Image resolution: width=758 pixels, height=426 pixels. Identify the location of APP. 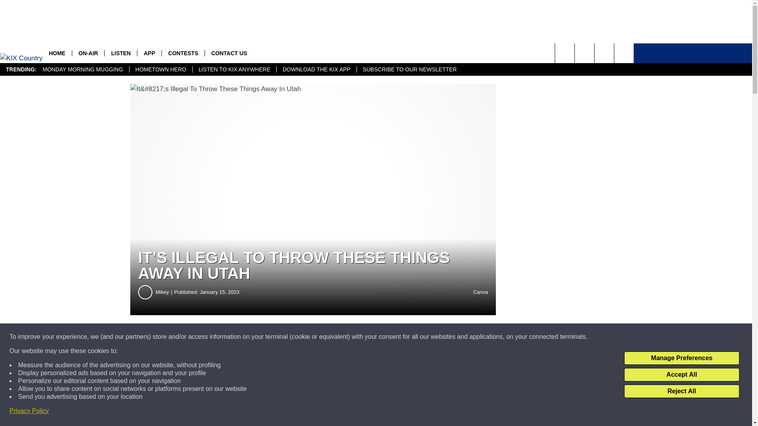
(149, 53).